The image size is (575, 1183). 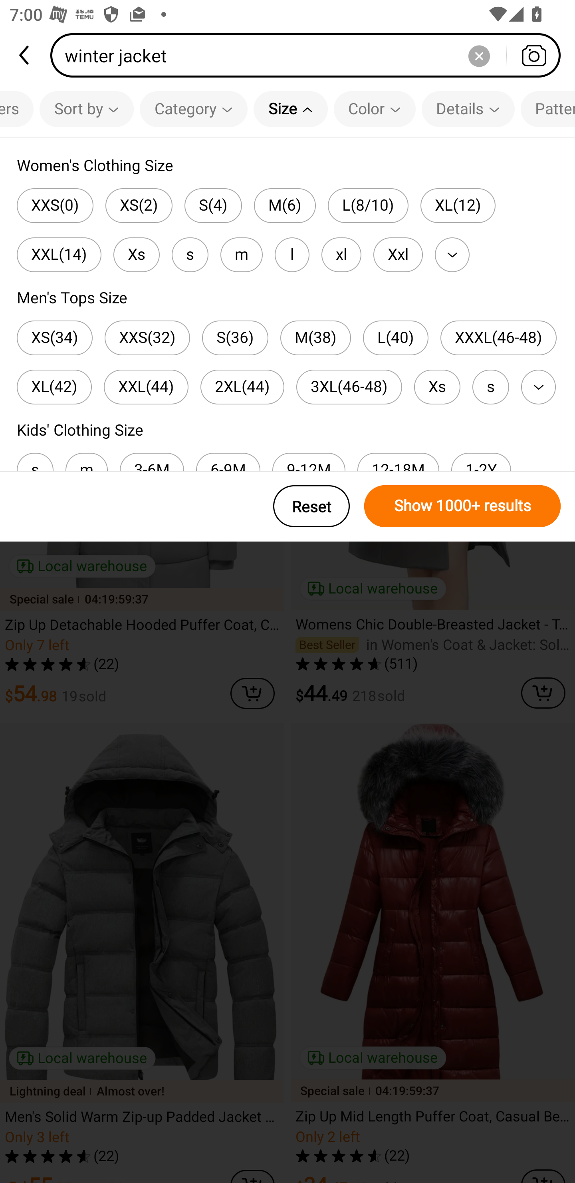 What do you see at coordinates (452, 255) in the screenshot?
I see `More` at bounding box center [452, 255].